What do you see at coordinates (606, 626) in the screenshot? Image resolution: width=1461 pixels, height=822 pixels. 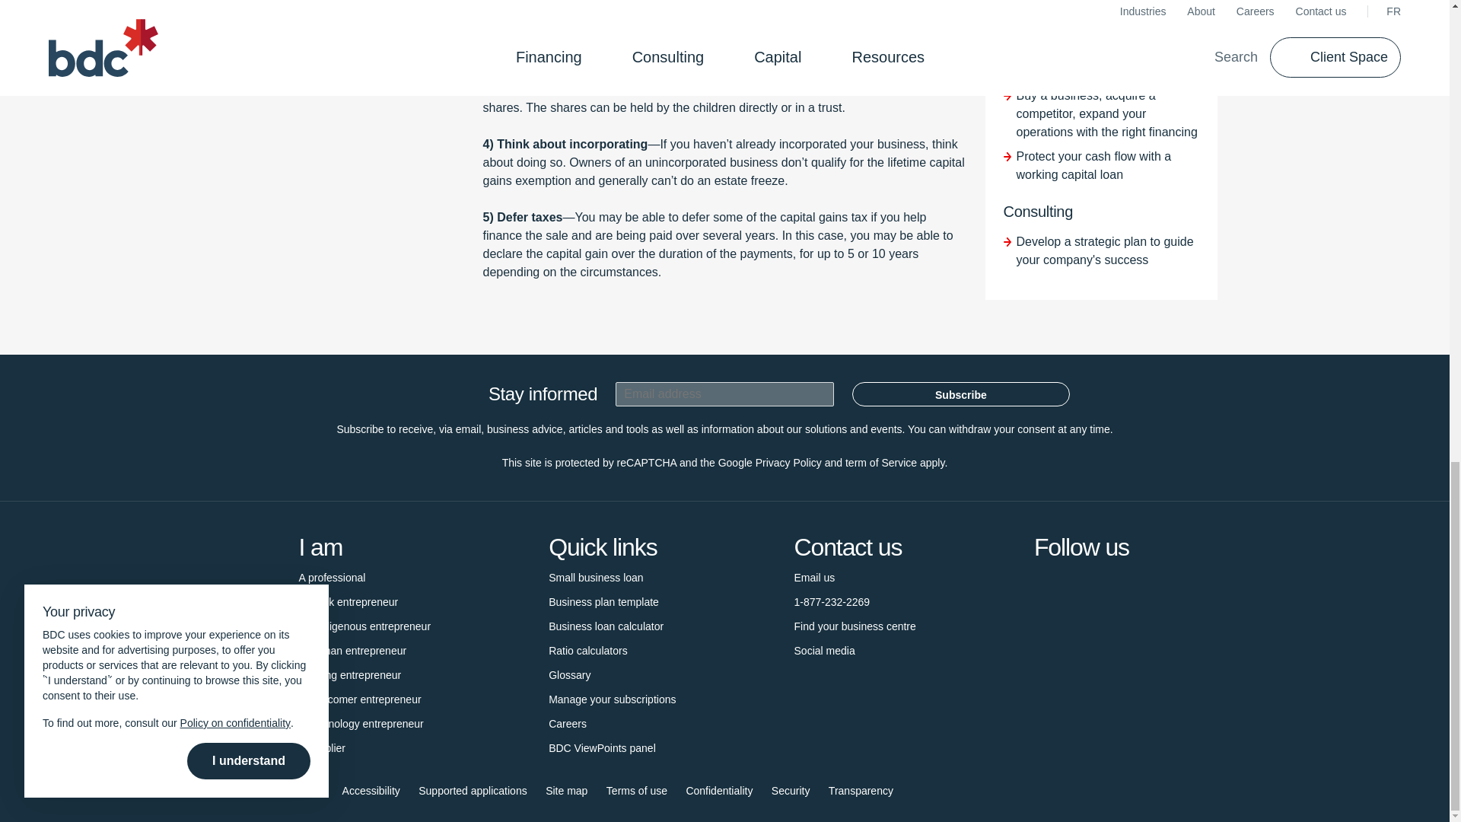 I see `Business loan calculator` at bounding box center [606, 626].